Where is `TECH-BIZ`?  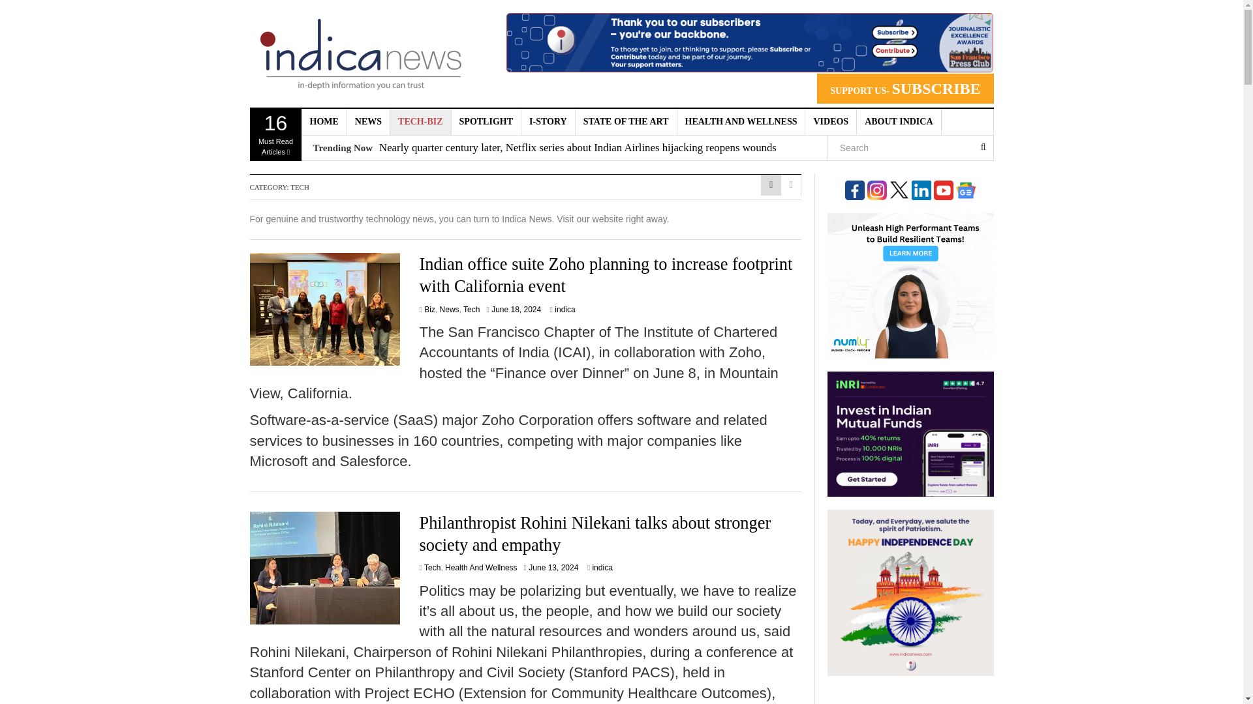
TECH-BIZ is located at coordinates (420, 122).